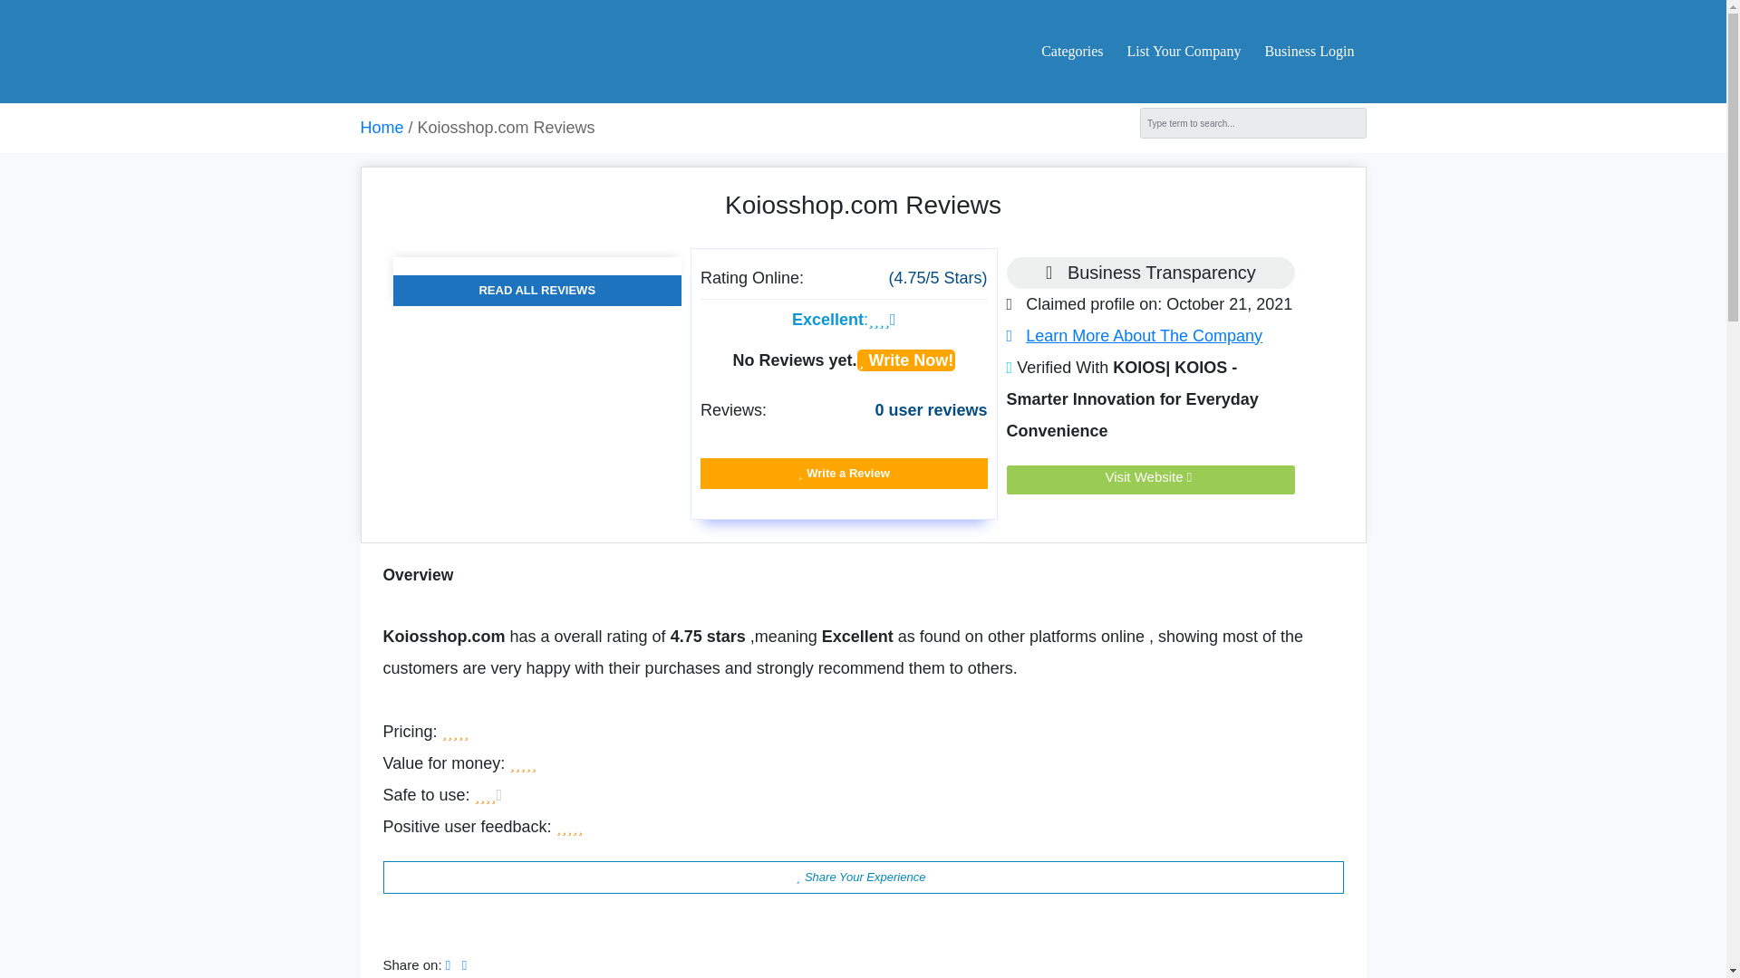 Image resolution: width=1740 pixels, height=978 pixels. I want to click on Write a Review, so click(845, 474).